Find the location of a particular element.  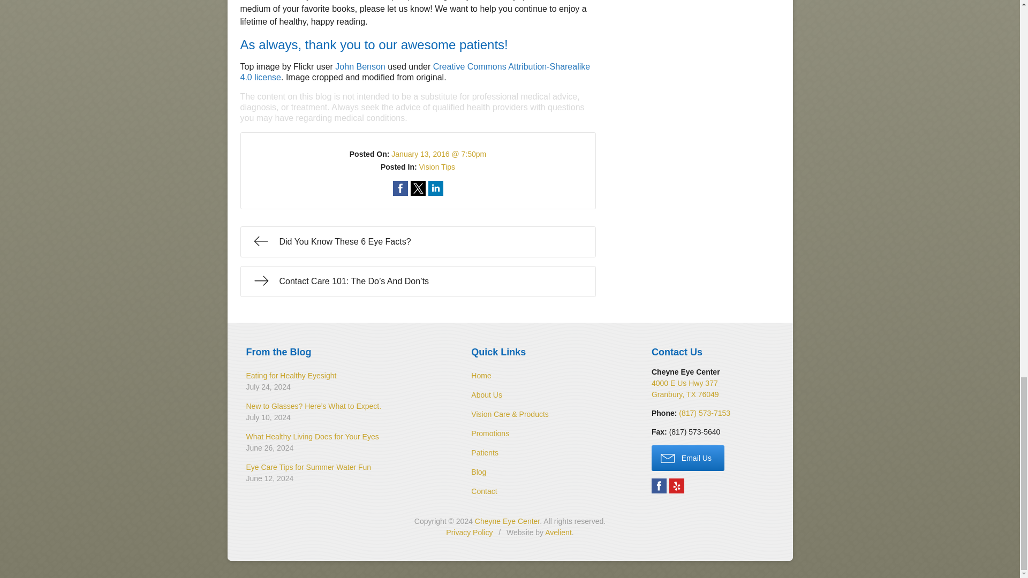

Go to our Facebook Page is located at coordinates (659, 486).